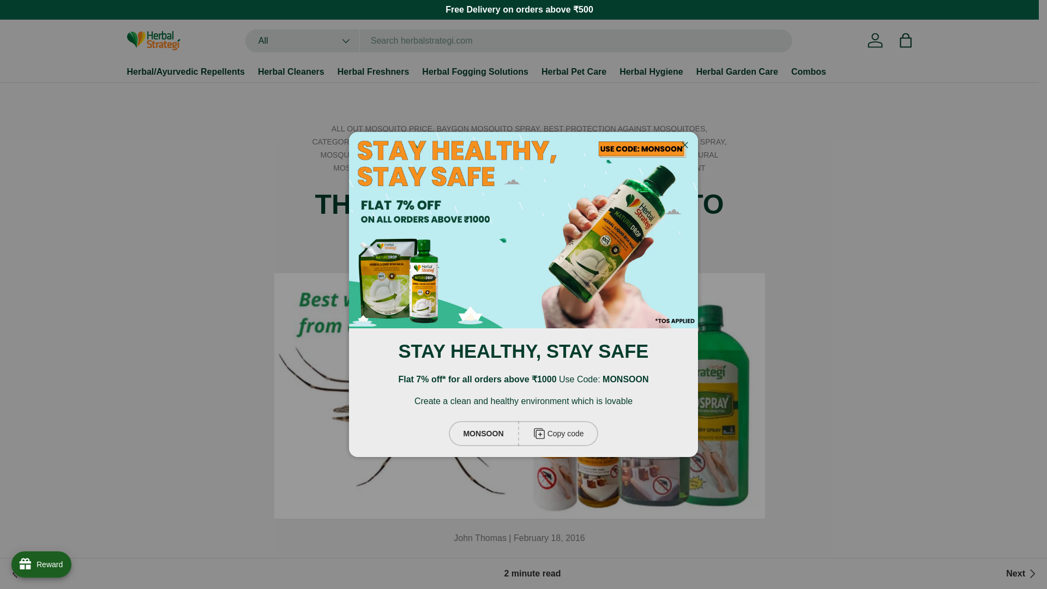 Image resolution: width=1047 pixels, height=589 pixels. What do you see at coordinates (50, 16) in the screenshot?
I see `Skip to content` at bounding box center [50, 16].